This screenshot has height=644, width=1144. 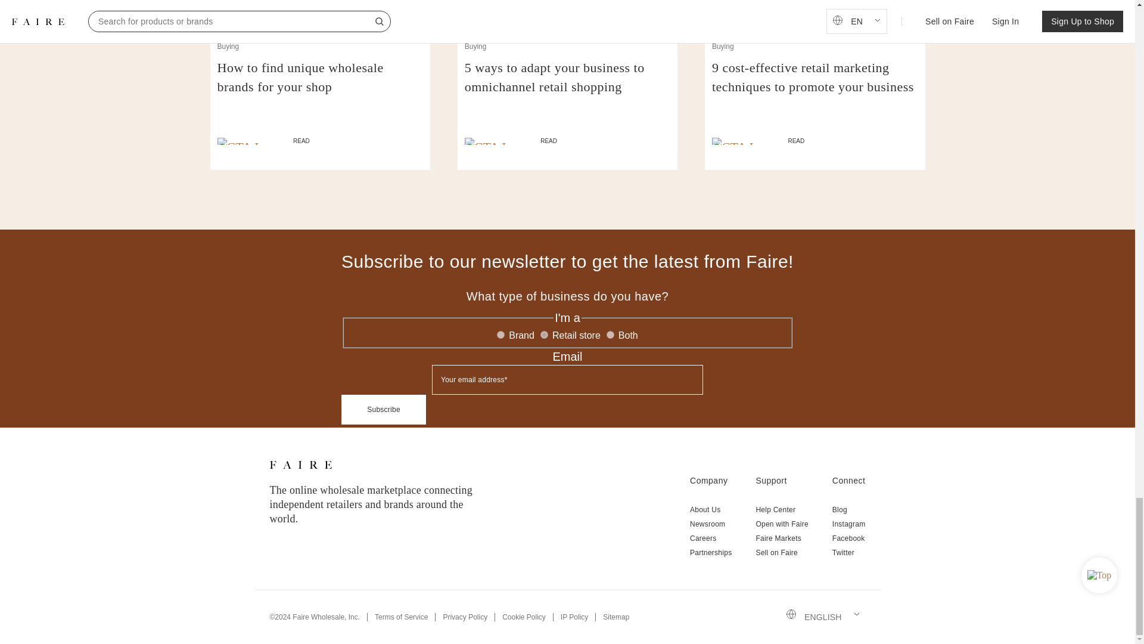 I want to click on Brand, so click(x=500, y=335).